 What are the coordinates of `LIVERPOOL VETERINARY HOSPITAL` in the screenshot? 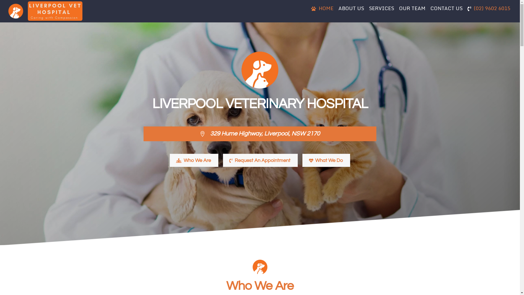 It's located at (260, 70).